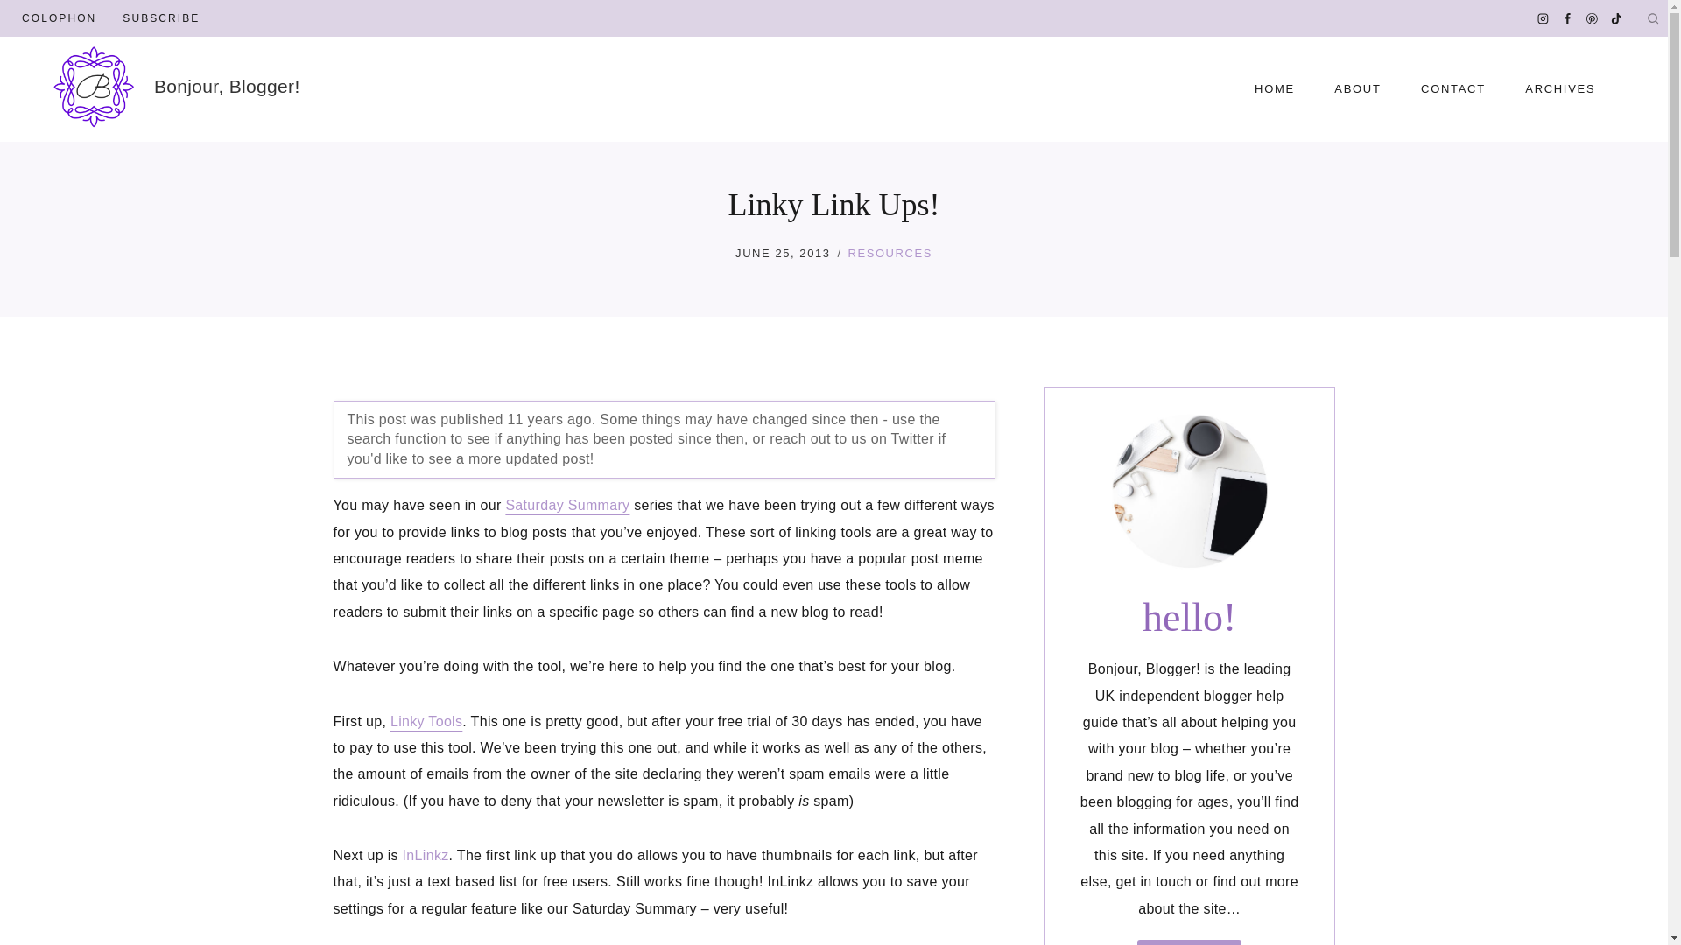 Image resolution: width=1681 pixels, height=945 pixels. I want to click on ARCHIVES, so click(1560, 89).